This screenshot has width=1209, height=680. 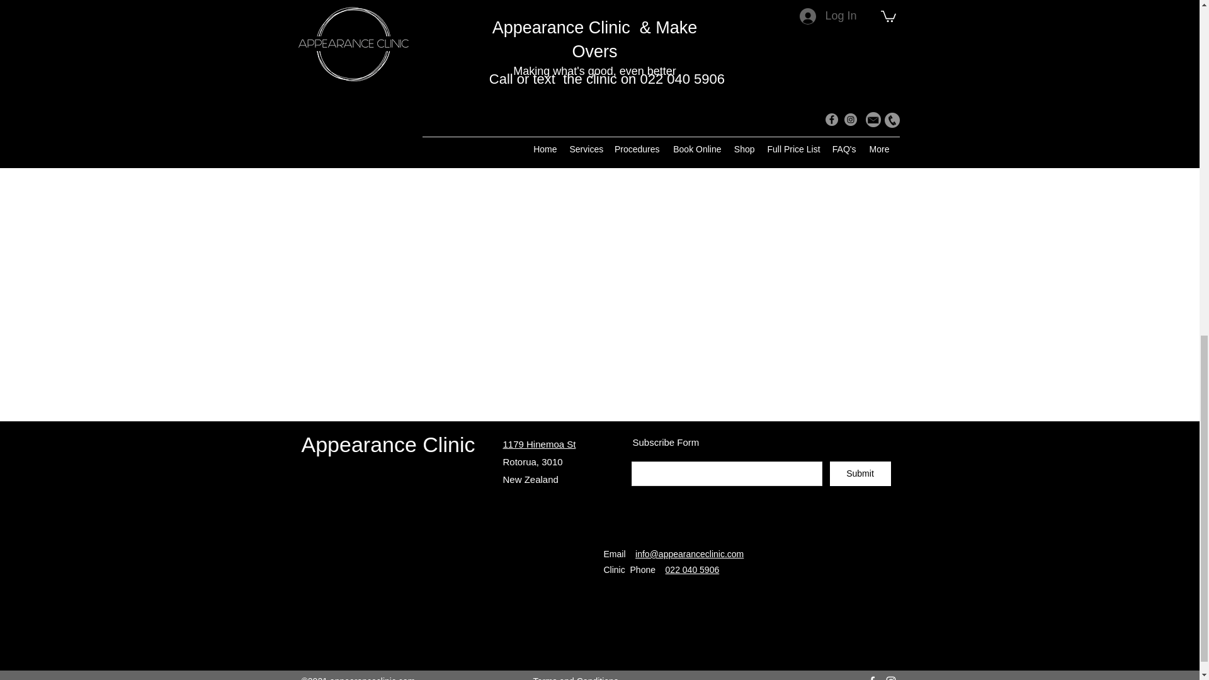 What do you see at coordinates (539, 443) in the screenshot?
I see `1179 Hinemoa St` at bounding box center [539, 443].